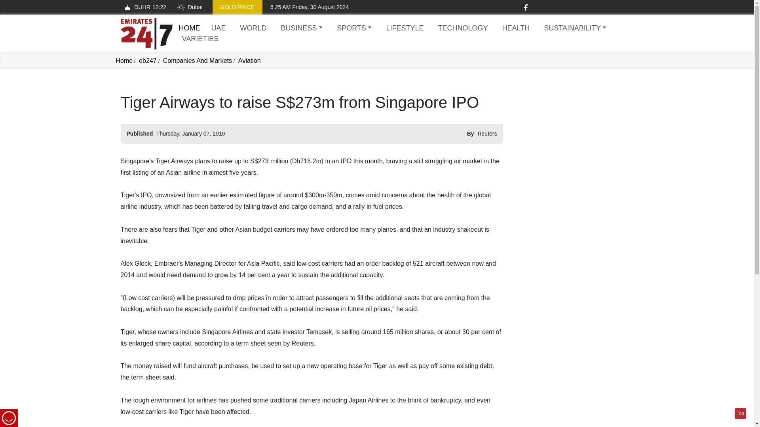  What do you see at coordinates (354, 28) in the screenshot?
I see `SPORTS` at bounding box center [354, 28].